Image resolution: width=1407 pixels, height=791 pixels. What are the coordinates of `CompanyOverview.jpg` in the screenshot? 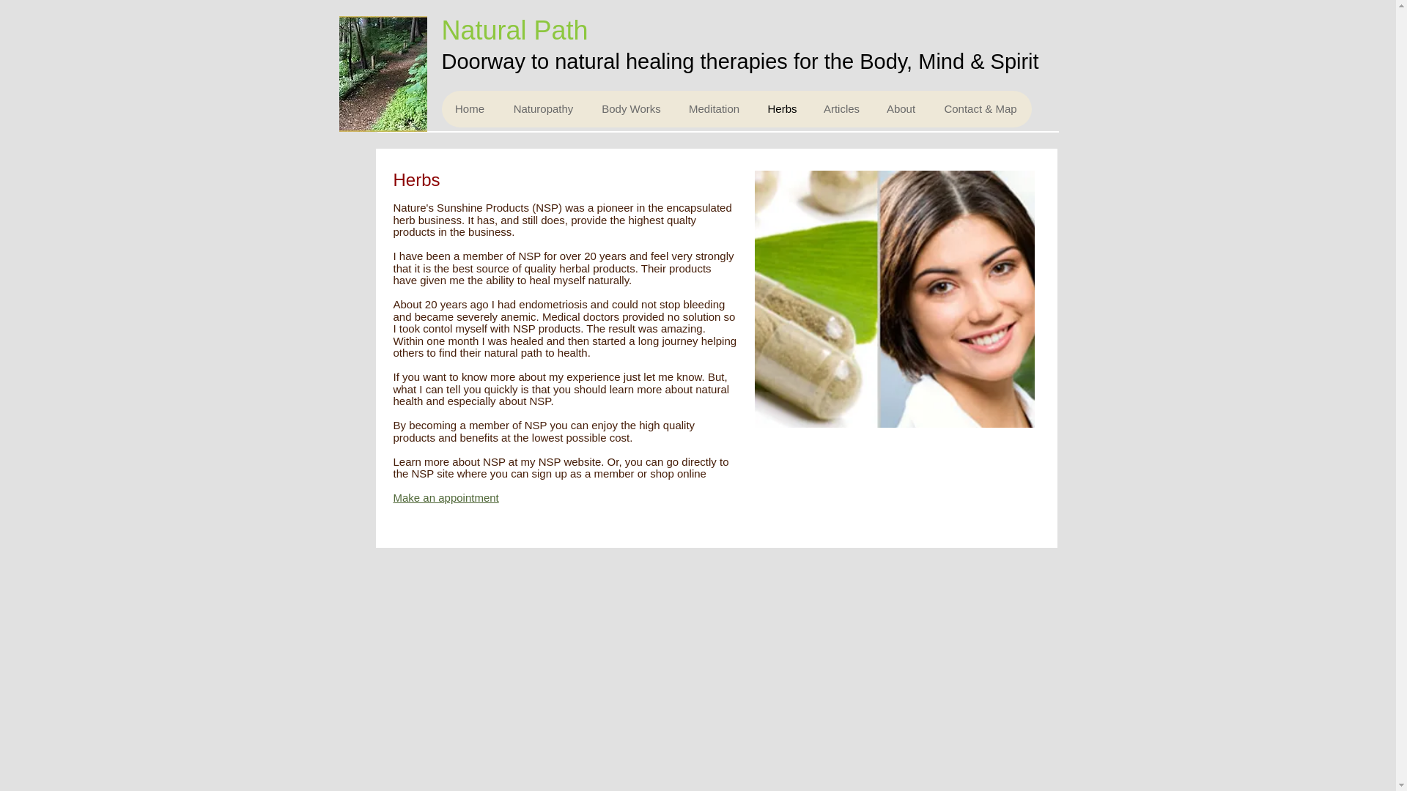 It's located at (894, 299).